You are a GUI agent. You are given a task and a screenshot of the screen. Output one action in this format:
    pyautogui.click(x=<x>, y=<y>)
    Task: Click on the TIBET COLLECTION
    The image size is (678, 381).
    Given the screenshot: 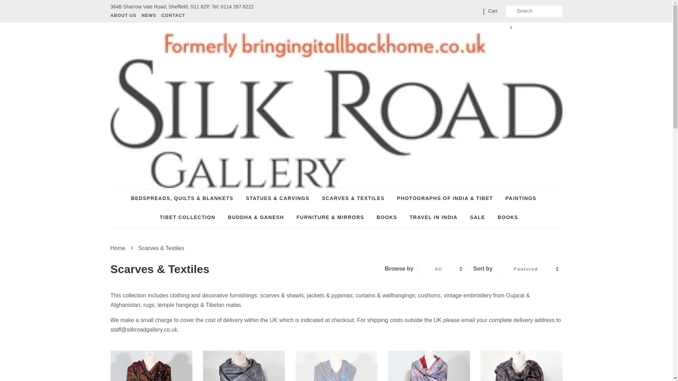 What is the action you would take?
    pyautogui.click(x=188, y=217)
    